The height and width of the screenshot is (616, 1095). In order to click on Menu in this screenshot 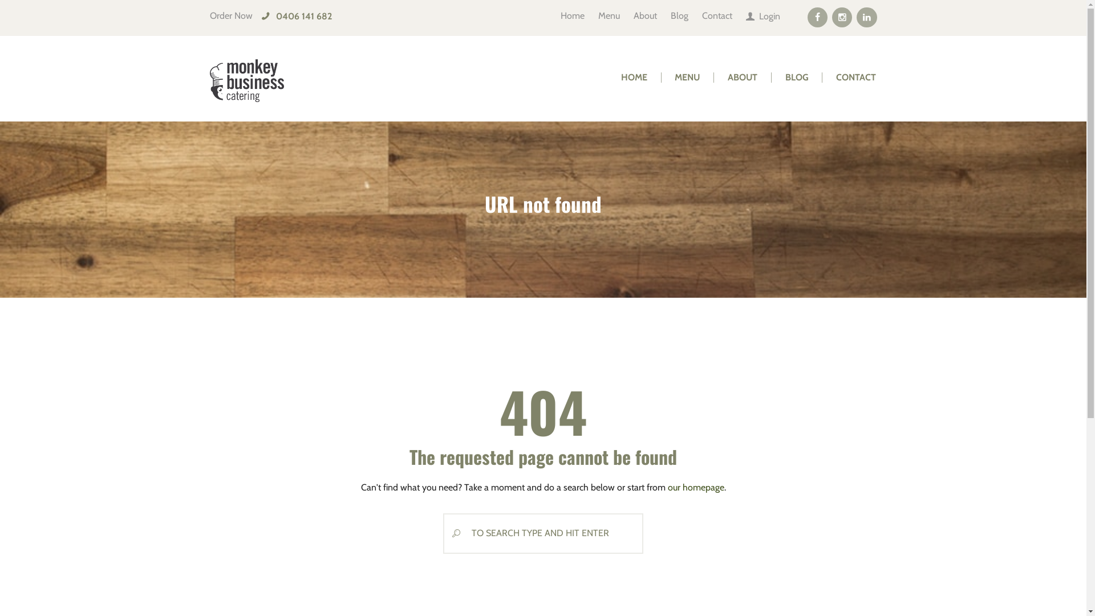, I will do `click(609, 11)`.